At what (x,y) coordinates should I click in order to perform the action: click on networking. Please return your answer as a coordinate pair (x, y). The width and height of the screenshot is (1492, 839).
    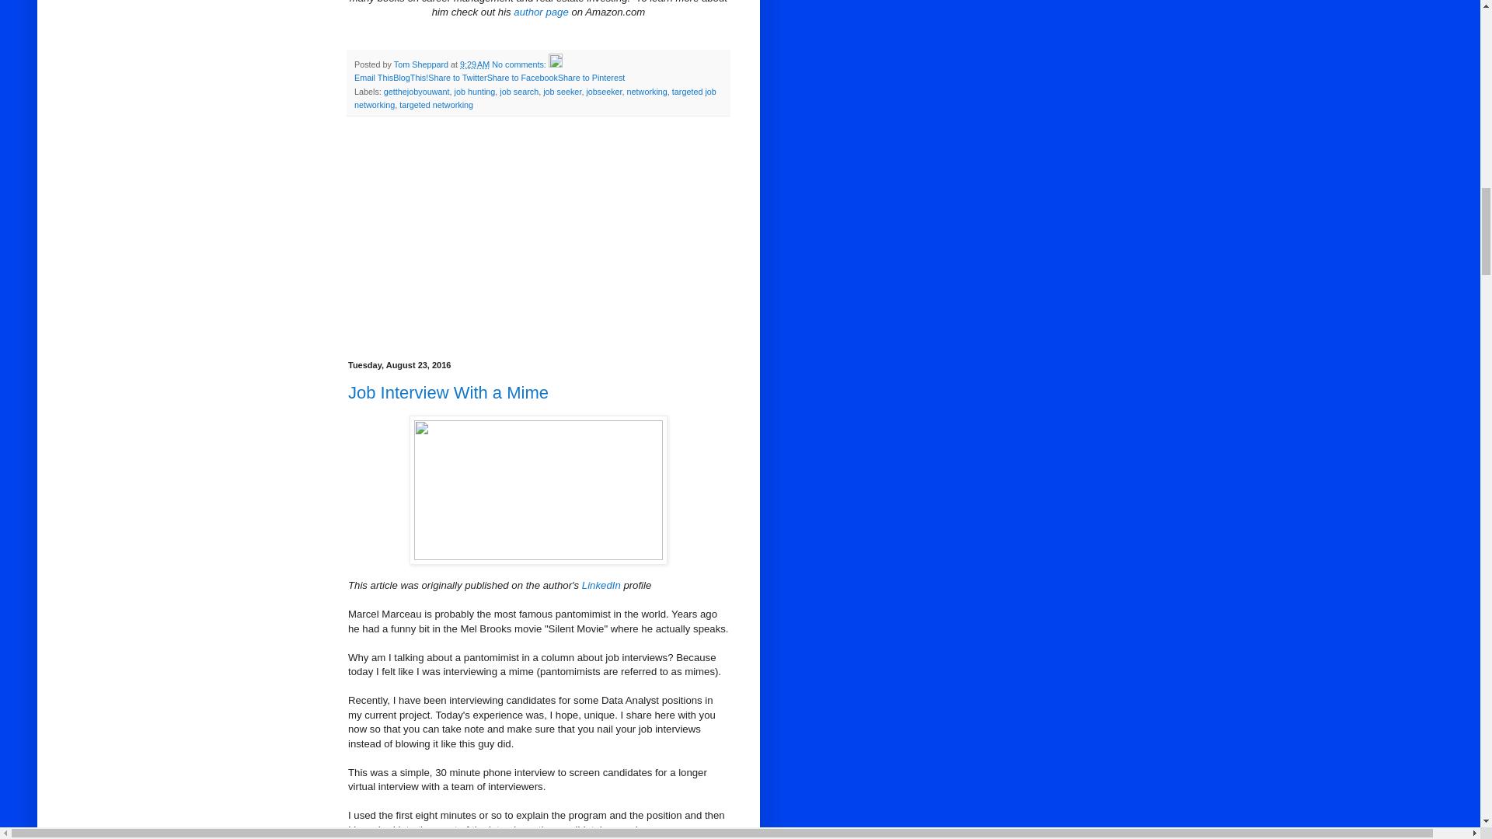
    Looking at the image, I should click on (647, 92).